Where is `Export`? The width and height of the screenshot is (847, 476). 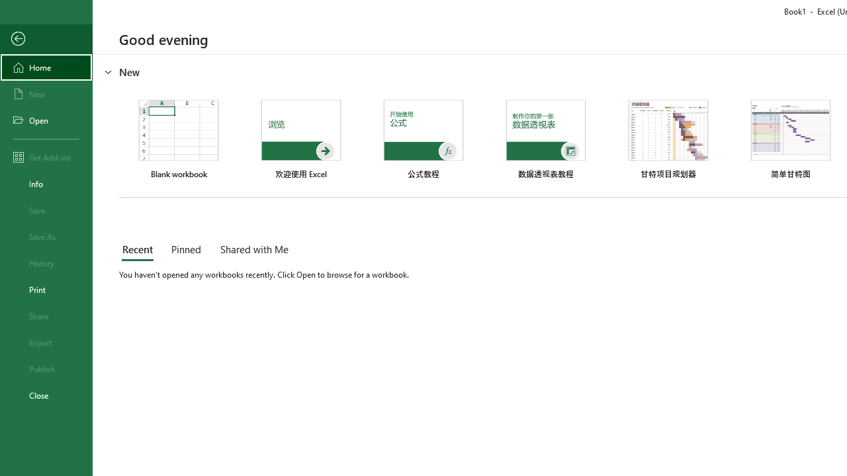 Export is located at coordinates (46, 342).